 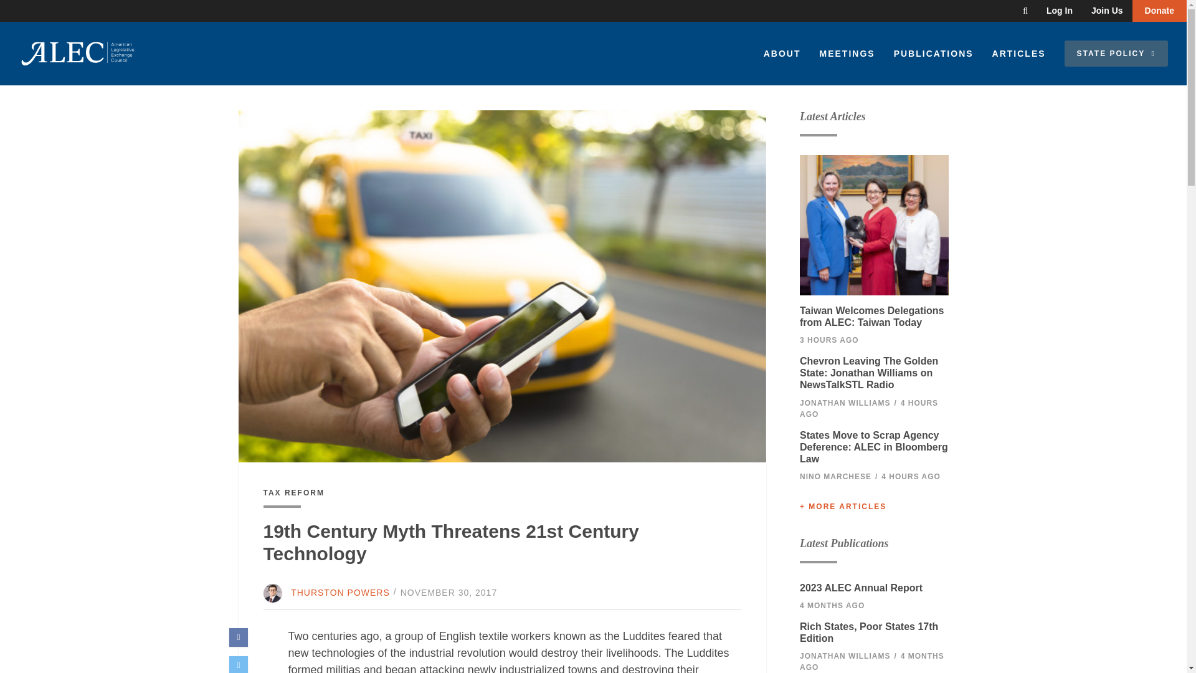 I want to click on ABOUT, so click(x=782, y=54).